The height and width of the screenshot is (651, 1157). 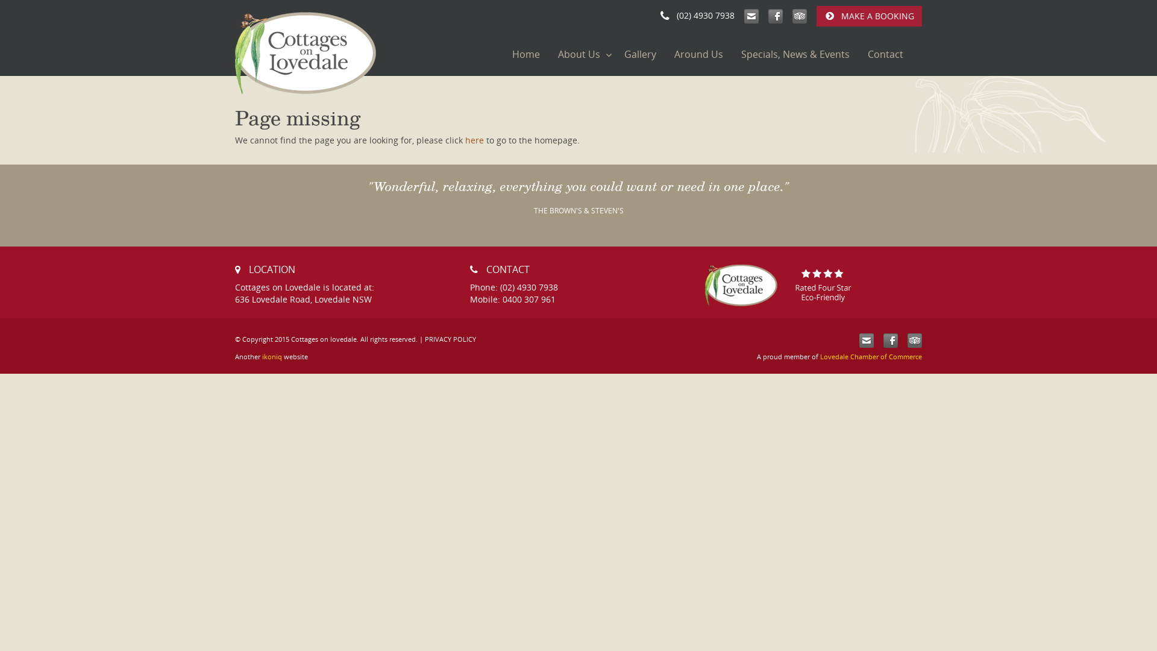 I want to click on Lovedale Chamber of Commerce, so click(x=871, y=357).